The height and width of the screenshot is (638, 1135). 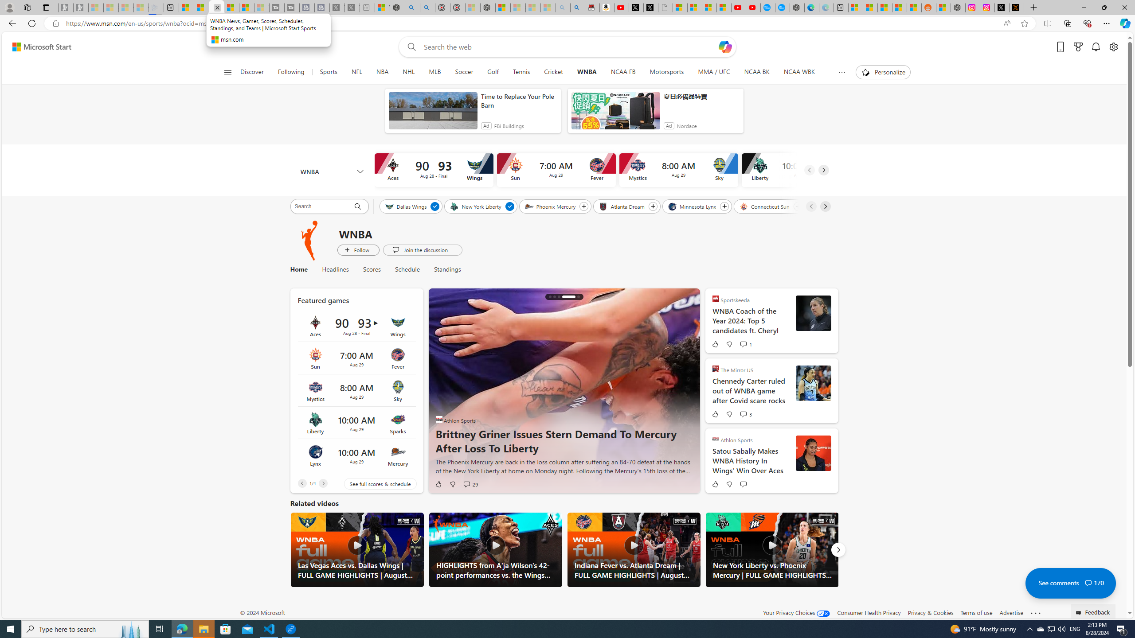 What do you see at coordinates (838, 550) in the screenshot?
I see `Next` at bounding box center [838, 550].